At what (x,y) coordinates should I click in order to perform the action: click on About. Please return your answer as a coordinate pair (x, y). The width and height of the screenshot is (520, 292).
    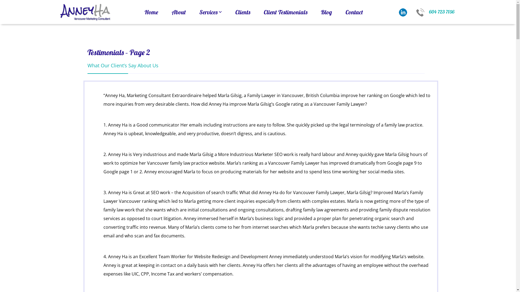
    Looking at the image, I should click on (178, 12).